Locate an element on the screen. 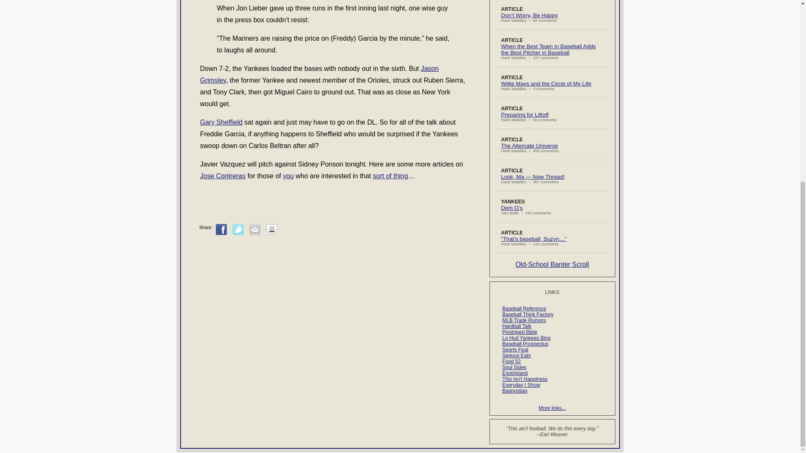  Print This Post is located at coordinates (271, 229).